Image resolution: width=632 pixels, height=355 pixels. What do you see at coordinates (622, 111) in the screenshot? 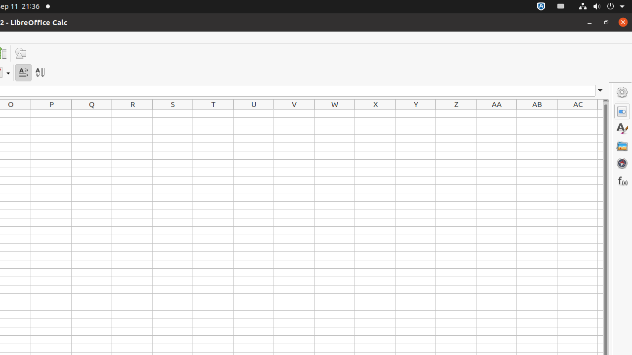
I see `Properties` at bounding box center [622, 111].